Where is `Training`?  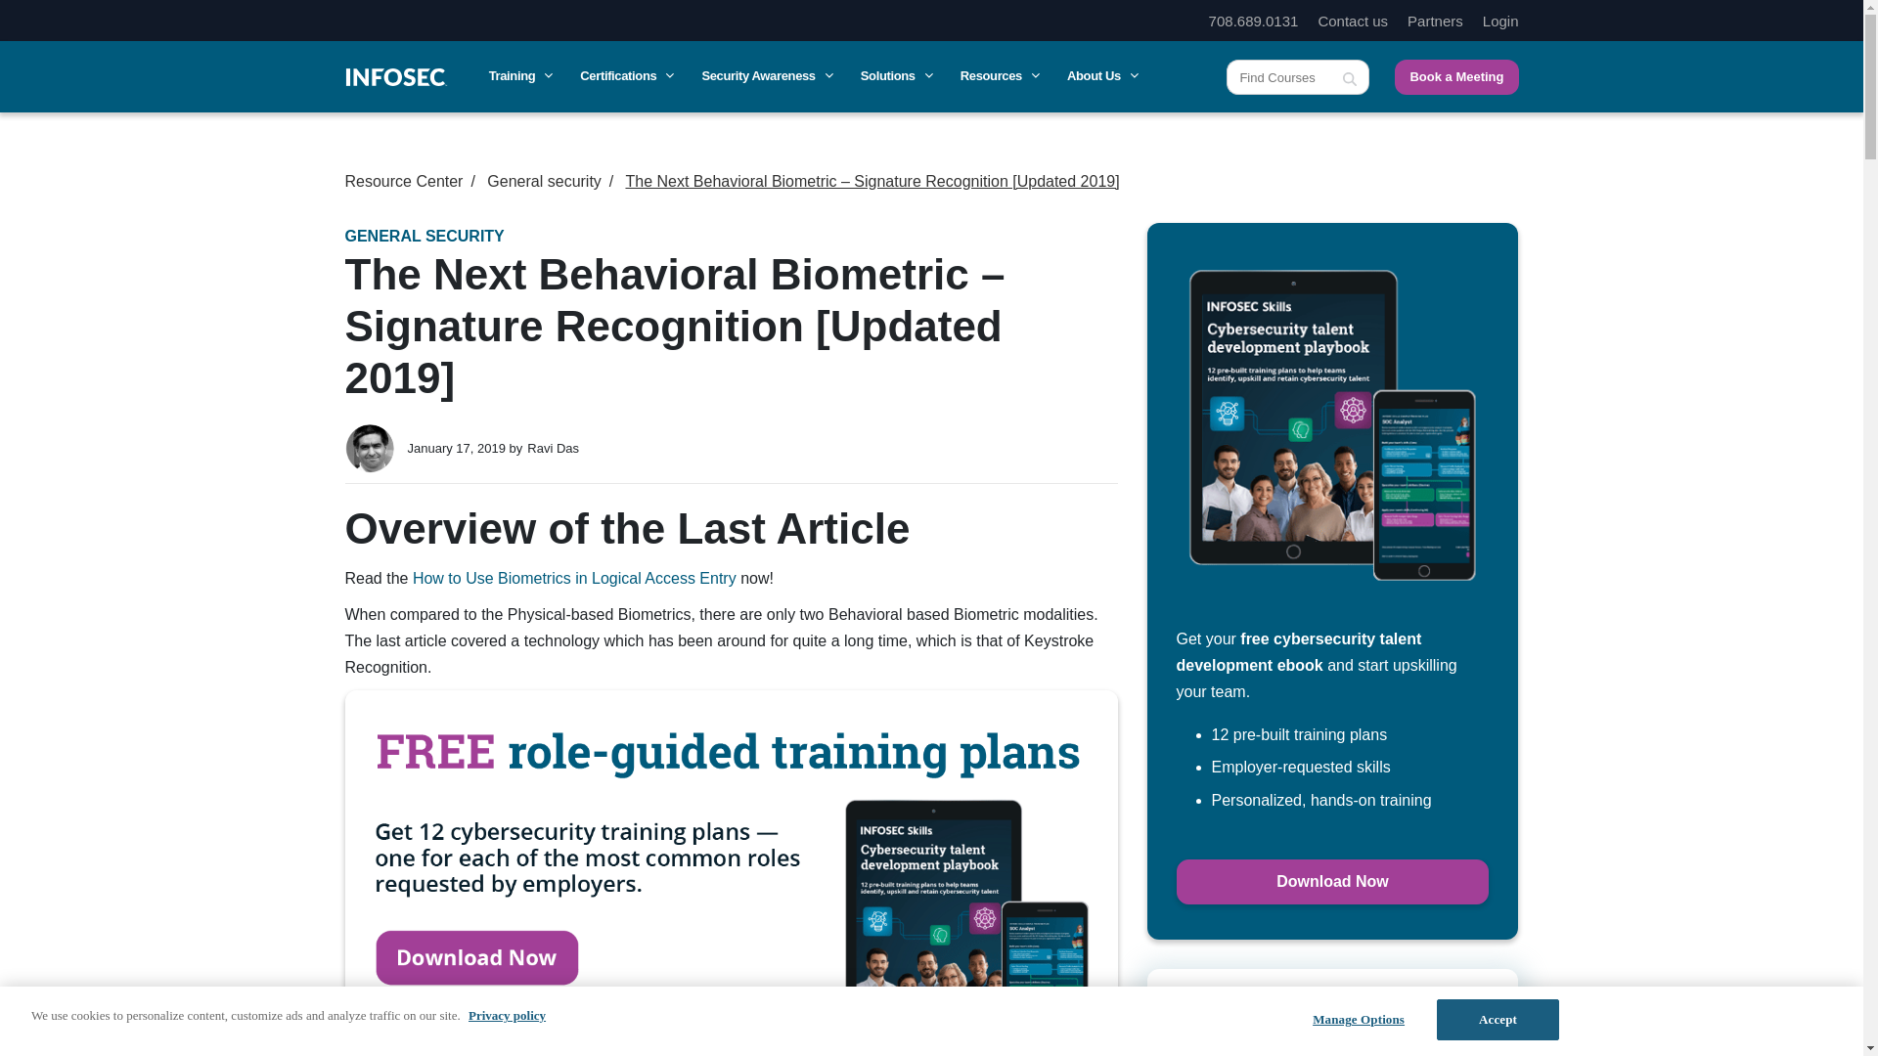
Training is located at coordinates (518, 76).